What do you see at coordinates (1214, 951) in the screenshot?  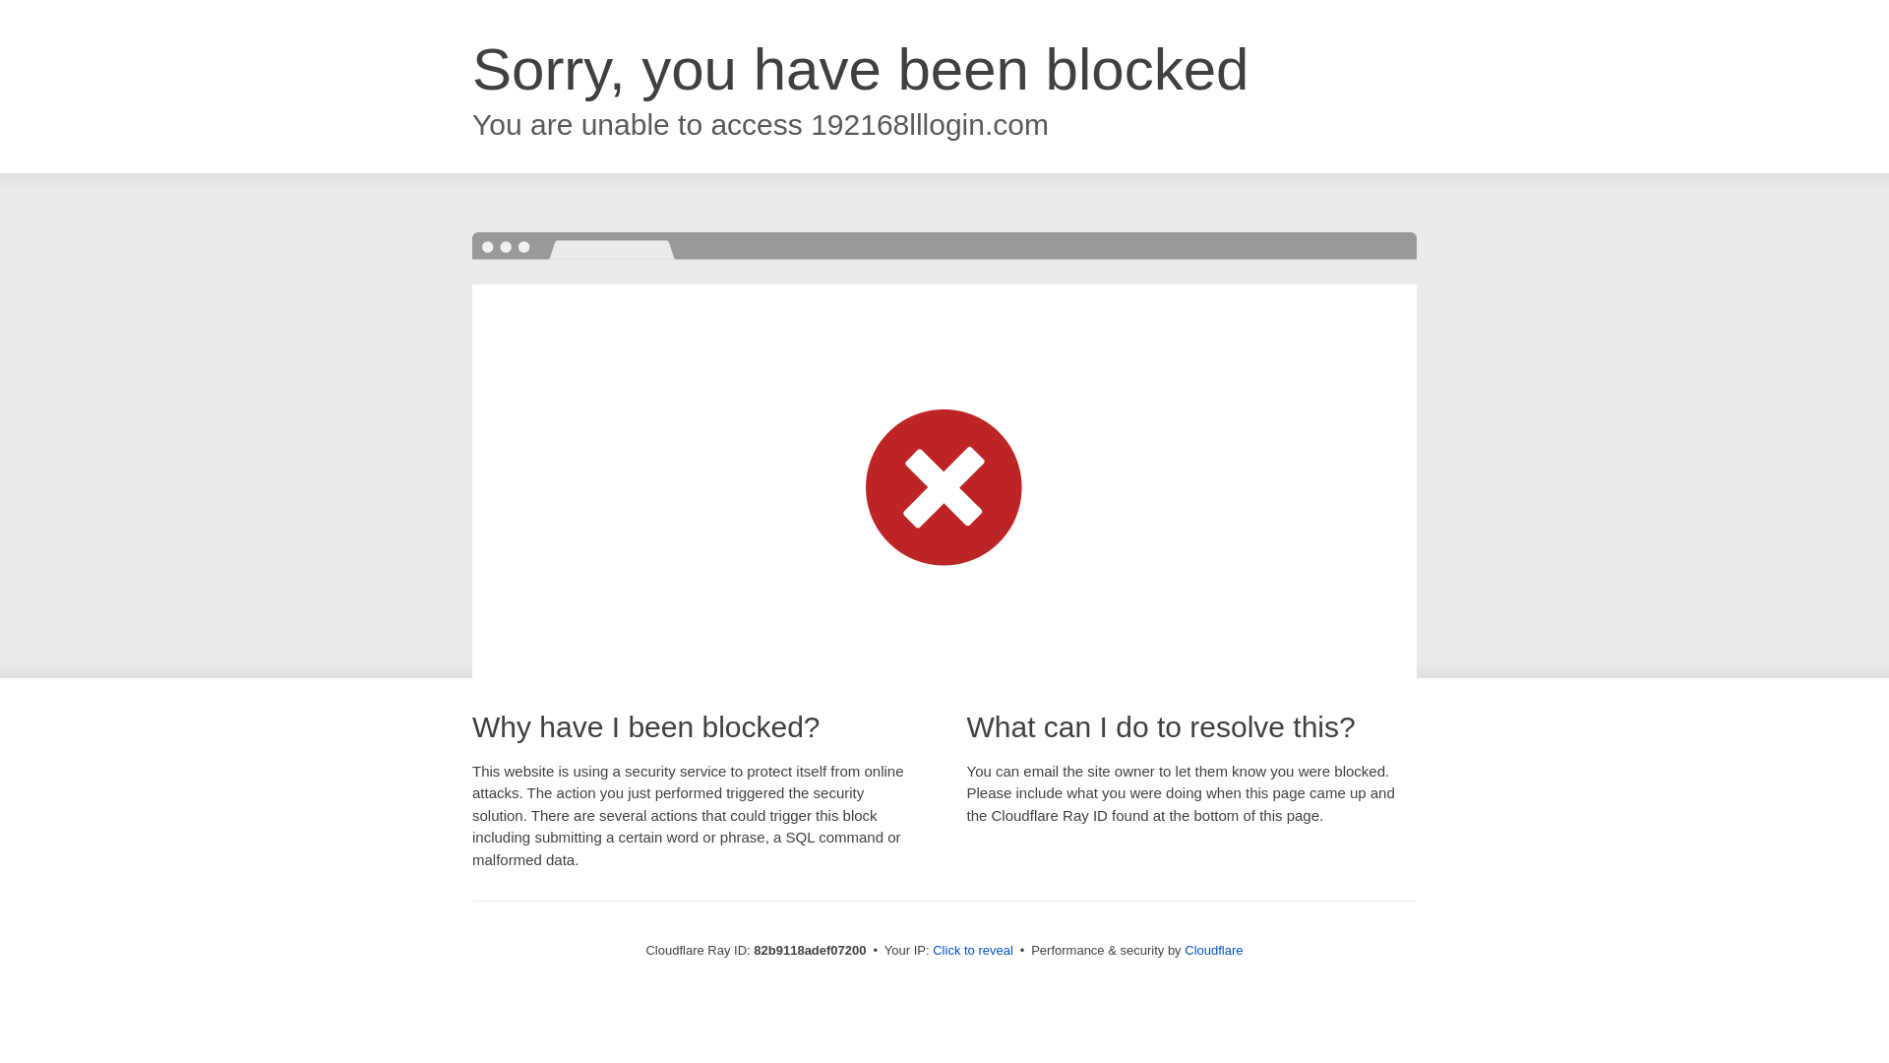 I see `Cloudflare` at bounding box center [1214, 951].